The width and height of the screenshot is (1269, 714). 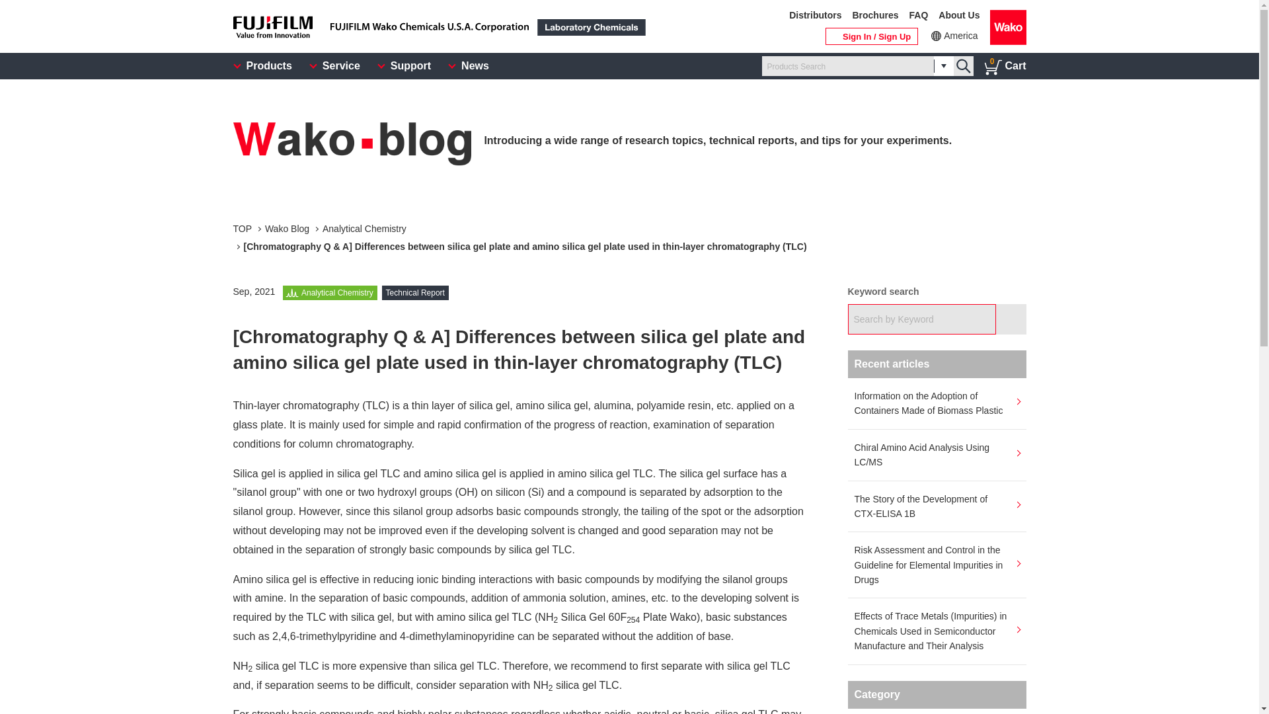 What do you see at coordinates (1010, 319) in the screenshot?
I see `Analytical Chemistry` at bounding box center [1010, 319].